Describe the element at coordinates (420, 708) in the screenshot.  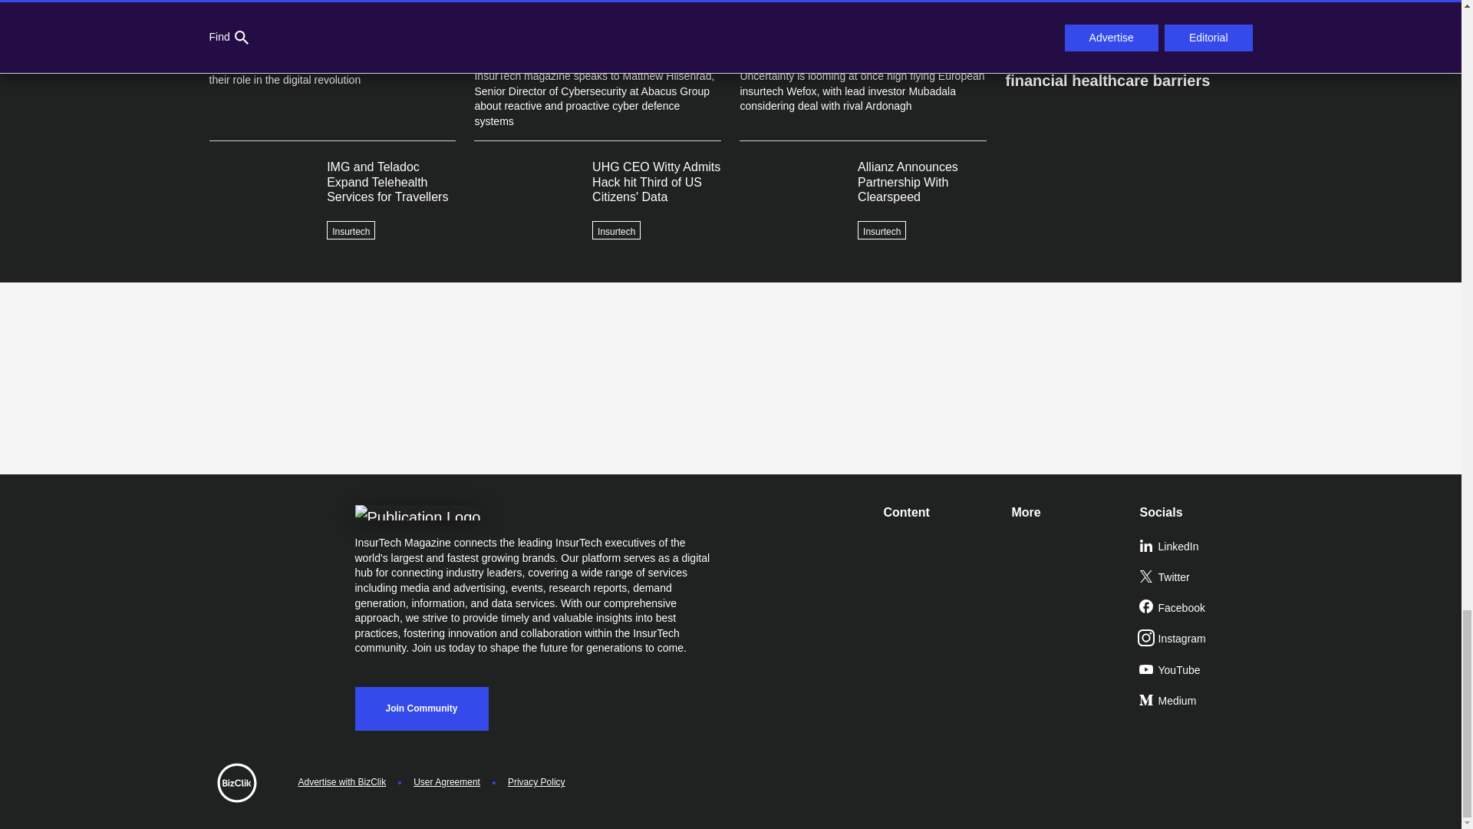
I see `Join Community` at that location.